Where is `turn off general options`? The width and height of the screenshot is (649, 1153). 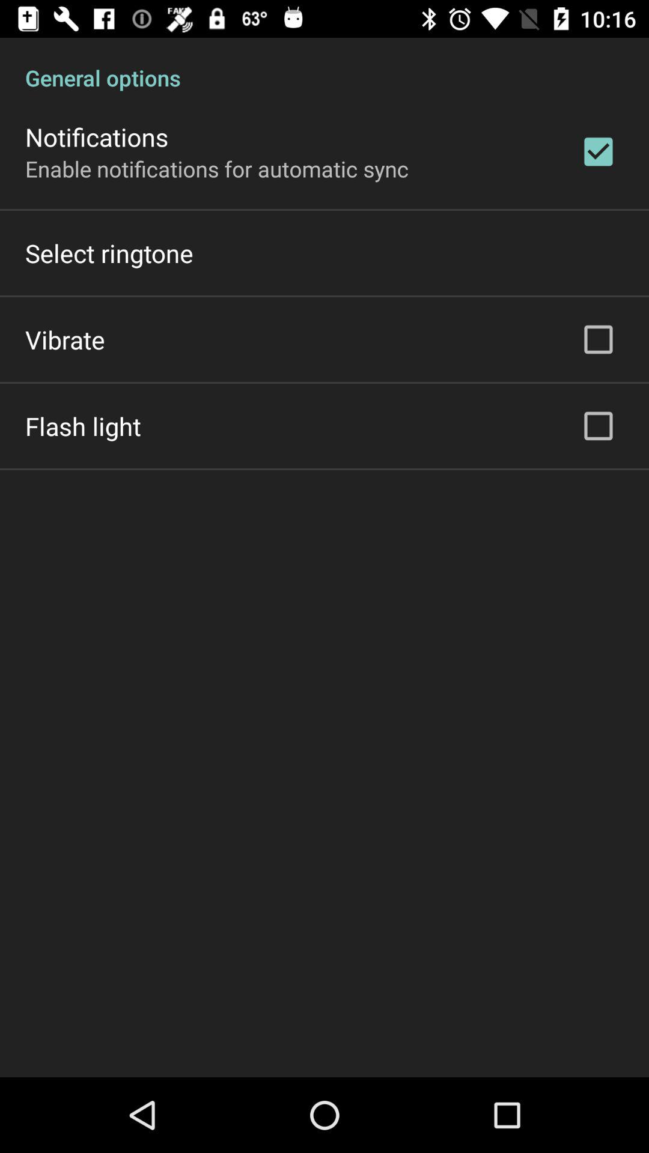
turn off general options is located at coordinates (324, 65).